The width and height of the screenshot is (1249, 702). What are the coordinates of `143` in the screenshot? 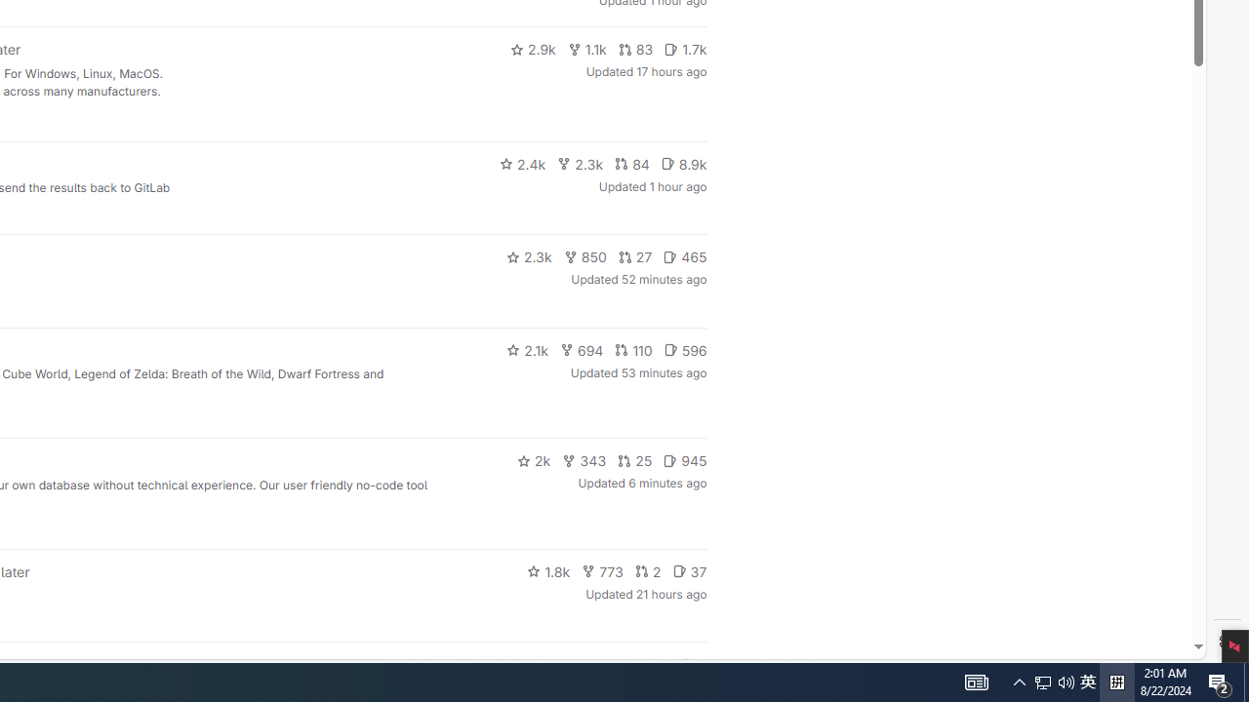 It's located at (615, 665).